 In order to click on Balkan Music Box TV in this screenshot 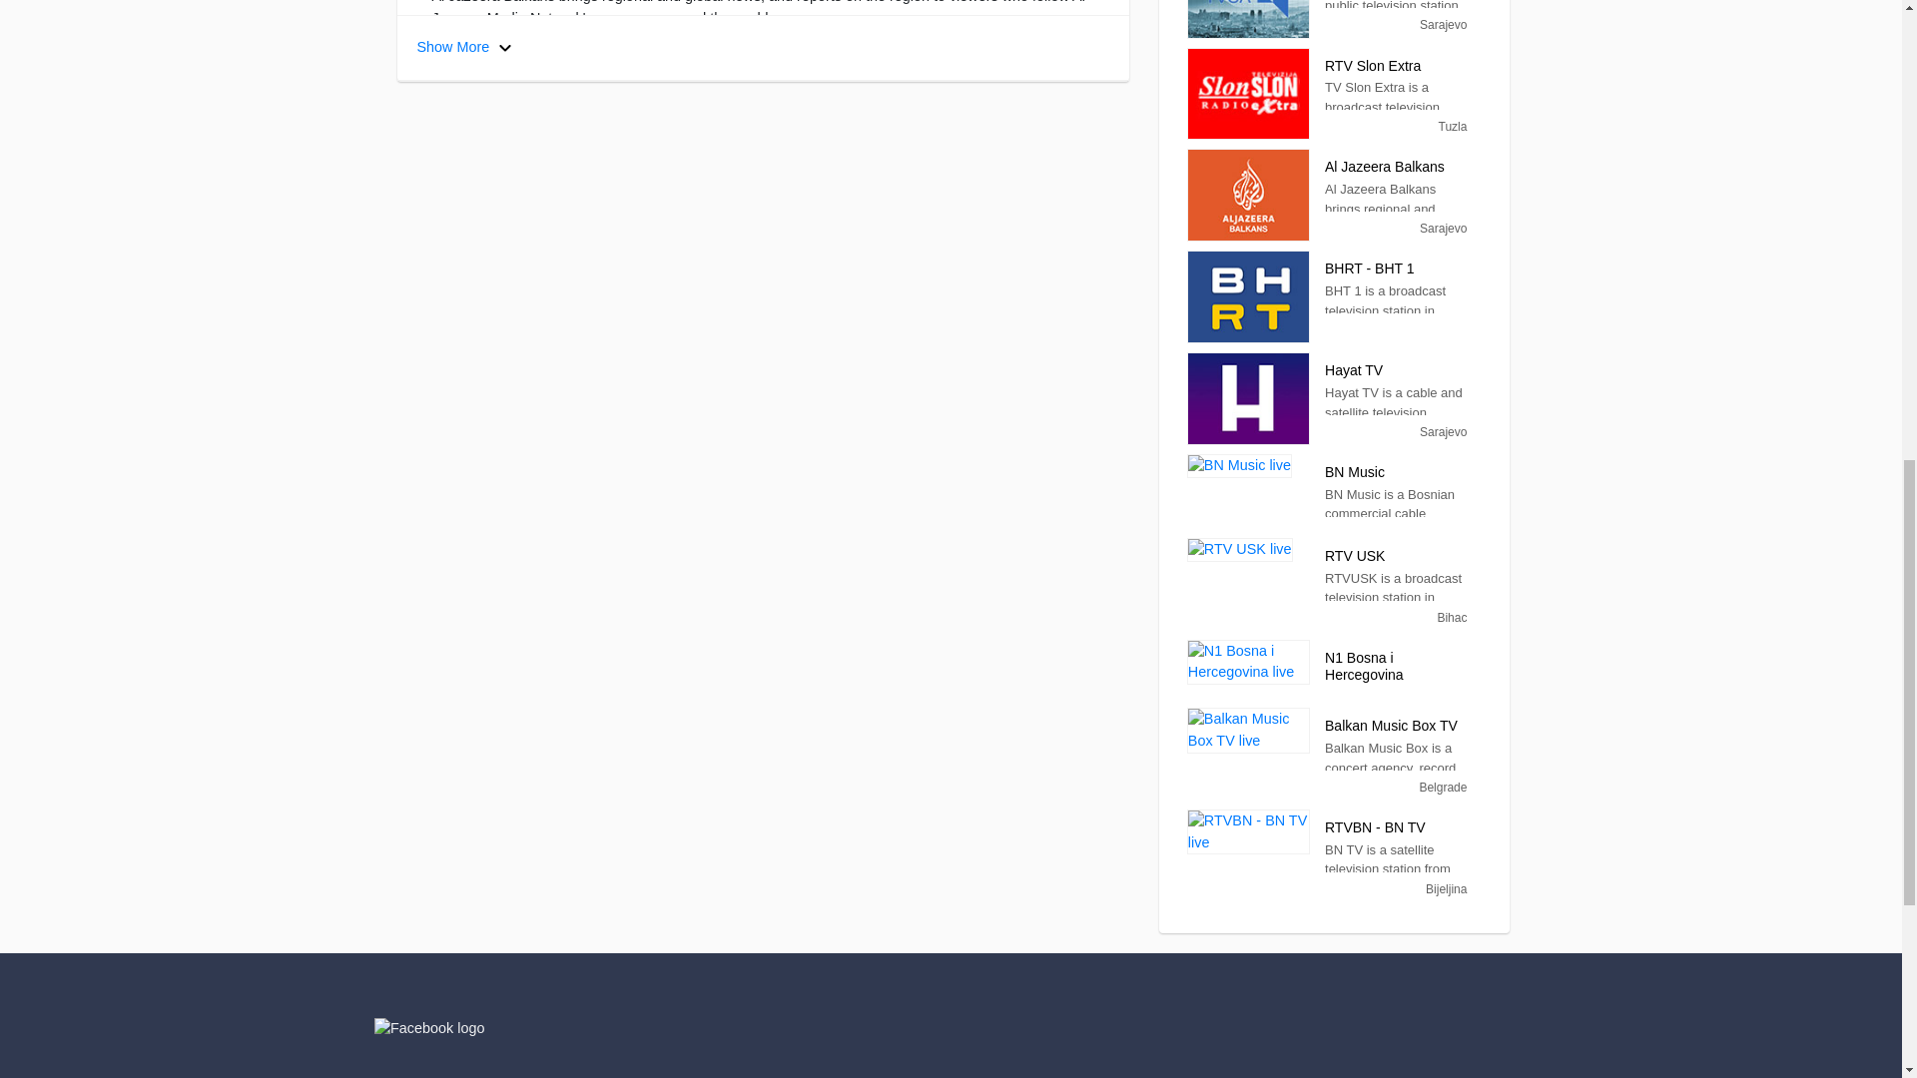, I will do `click(1248, 729)`.